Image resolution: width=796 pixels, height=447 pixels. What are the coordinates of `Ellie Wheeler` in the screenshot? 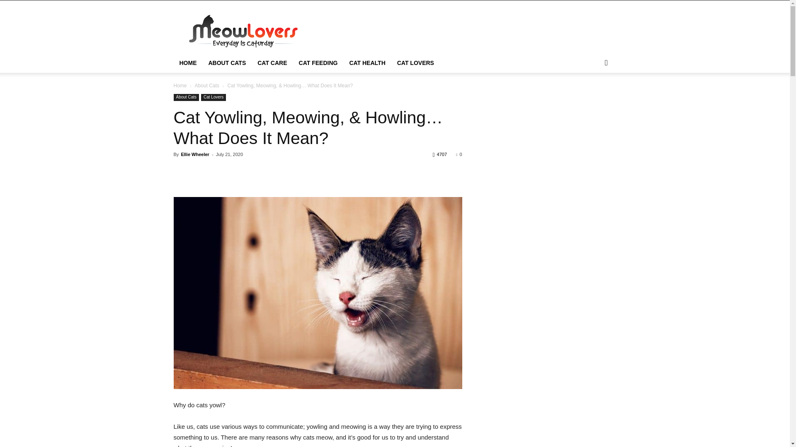 It's located at (194, 154).